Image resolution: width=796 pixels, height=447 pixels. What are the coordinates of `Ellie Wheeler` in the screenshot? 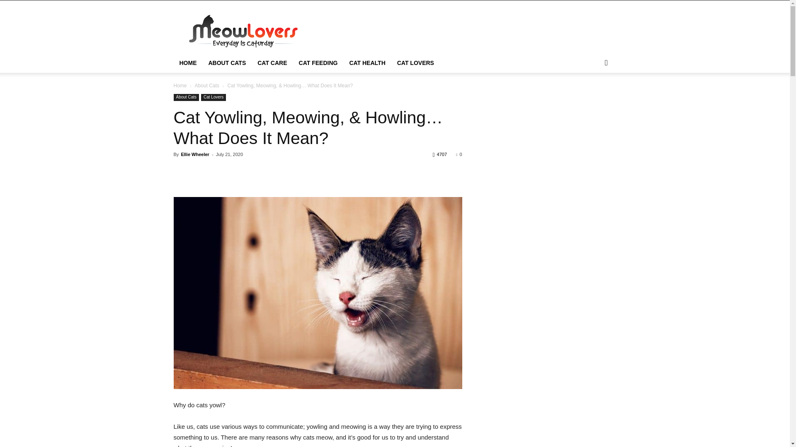 It's located at (194, 154).